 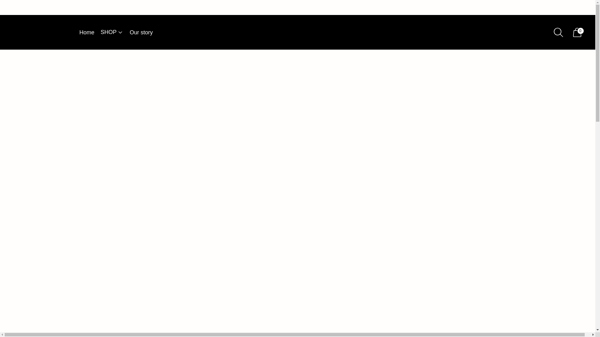 I want to click on 0, so click(x=577, y=32).